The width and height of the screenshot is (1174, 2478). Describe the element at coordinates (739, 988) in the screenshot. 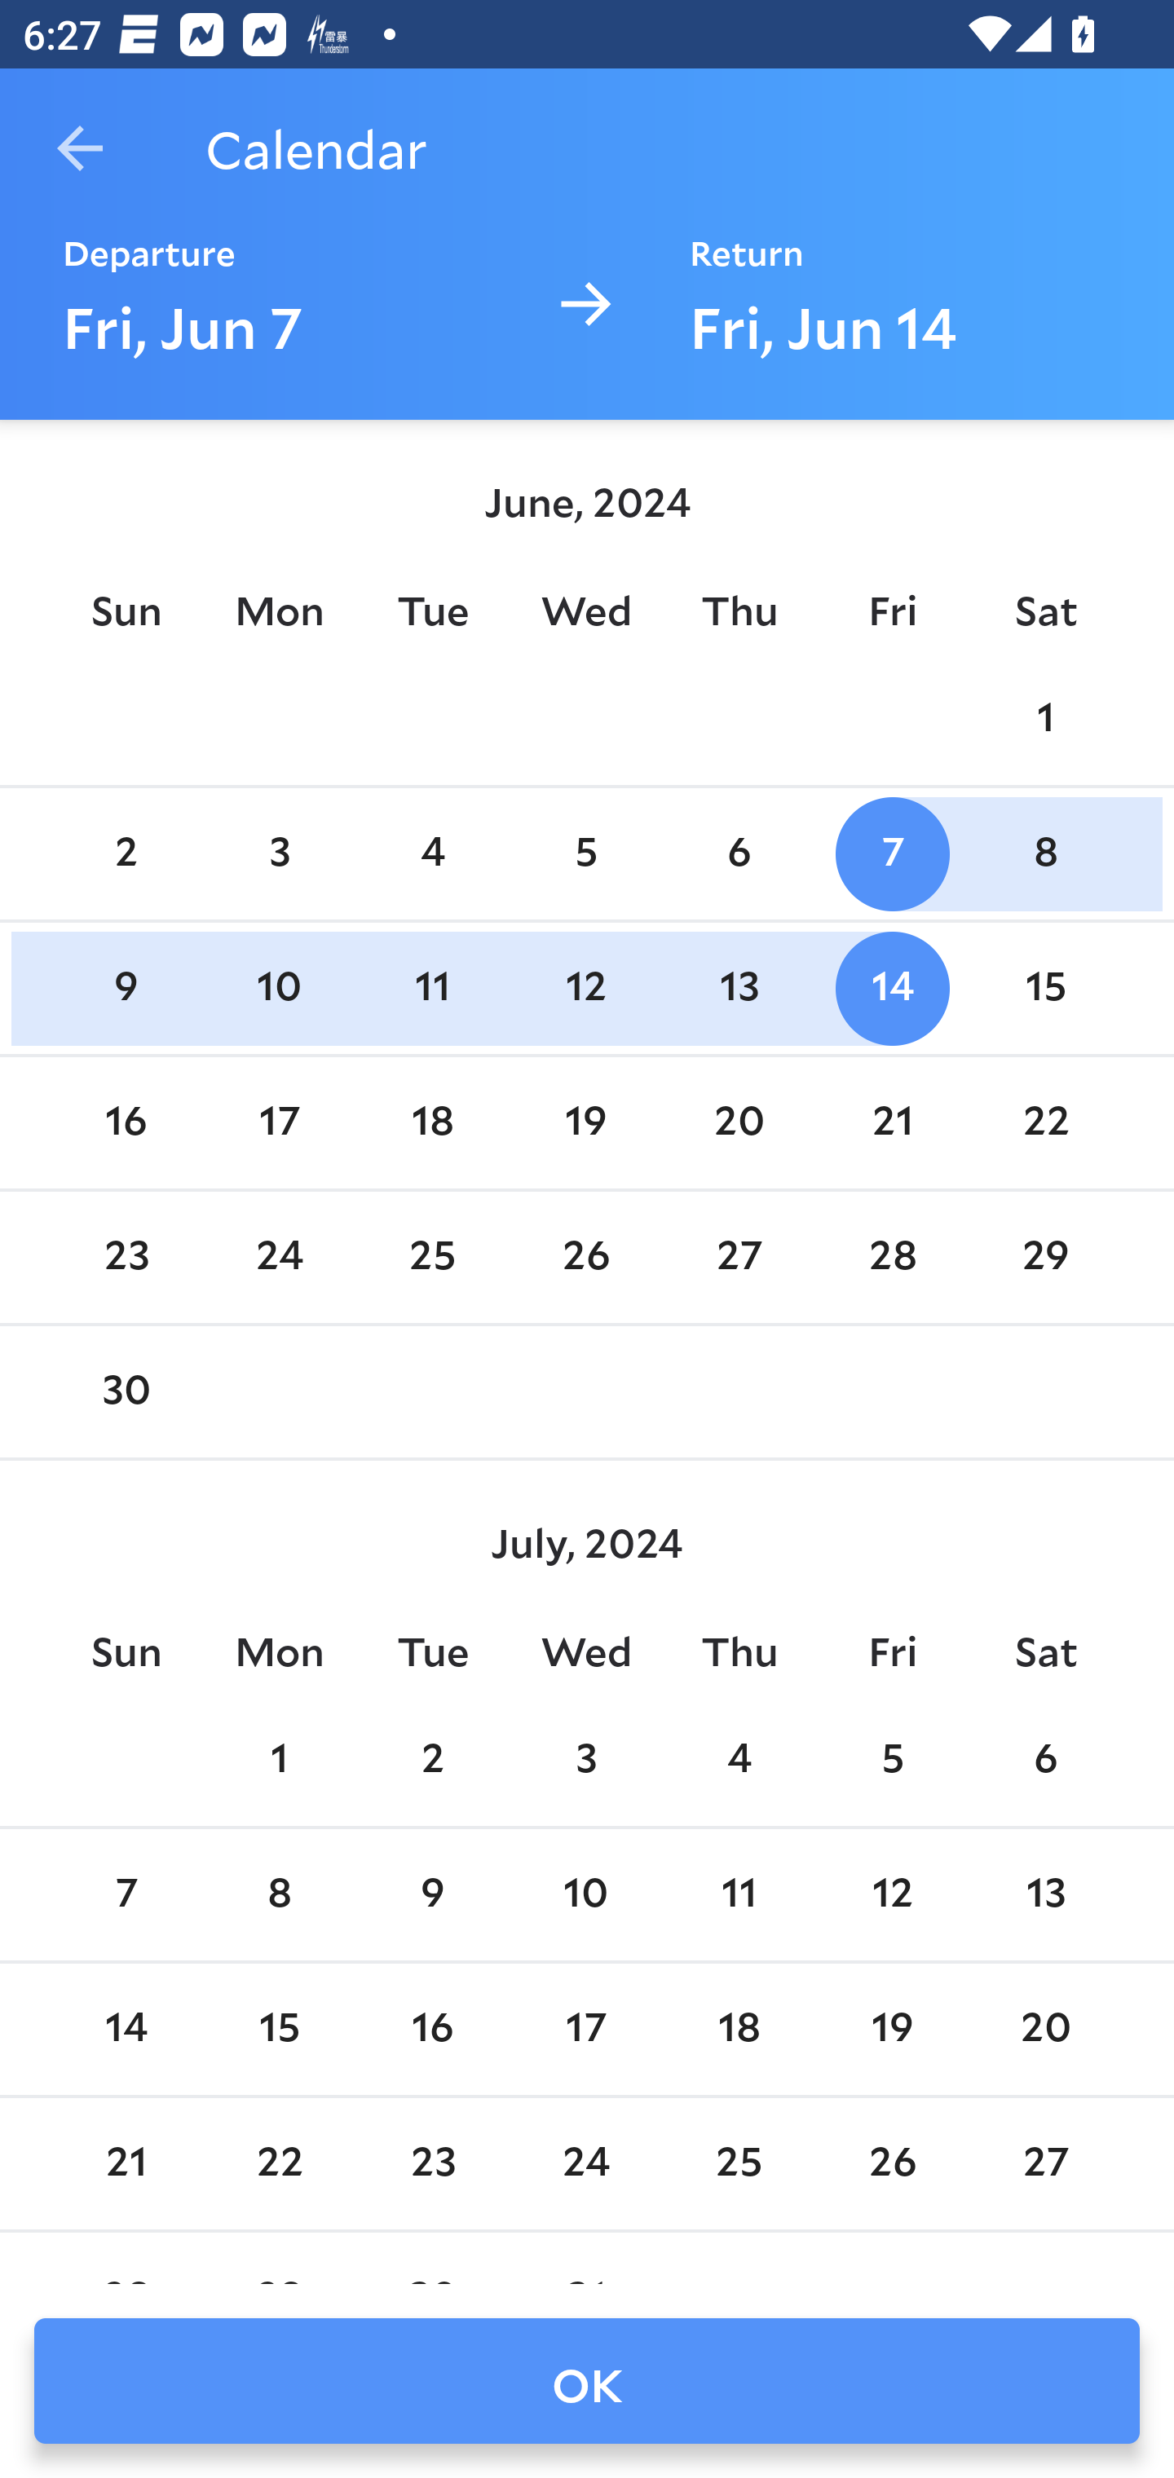

I see `13` at that location.